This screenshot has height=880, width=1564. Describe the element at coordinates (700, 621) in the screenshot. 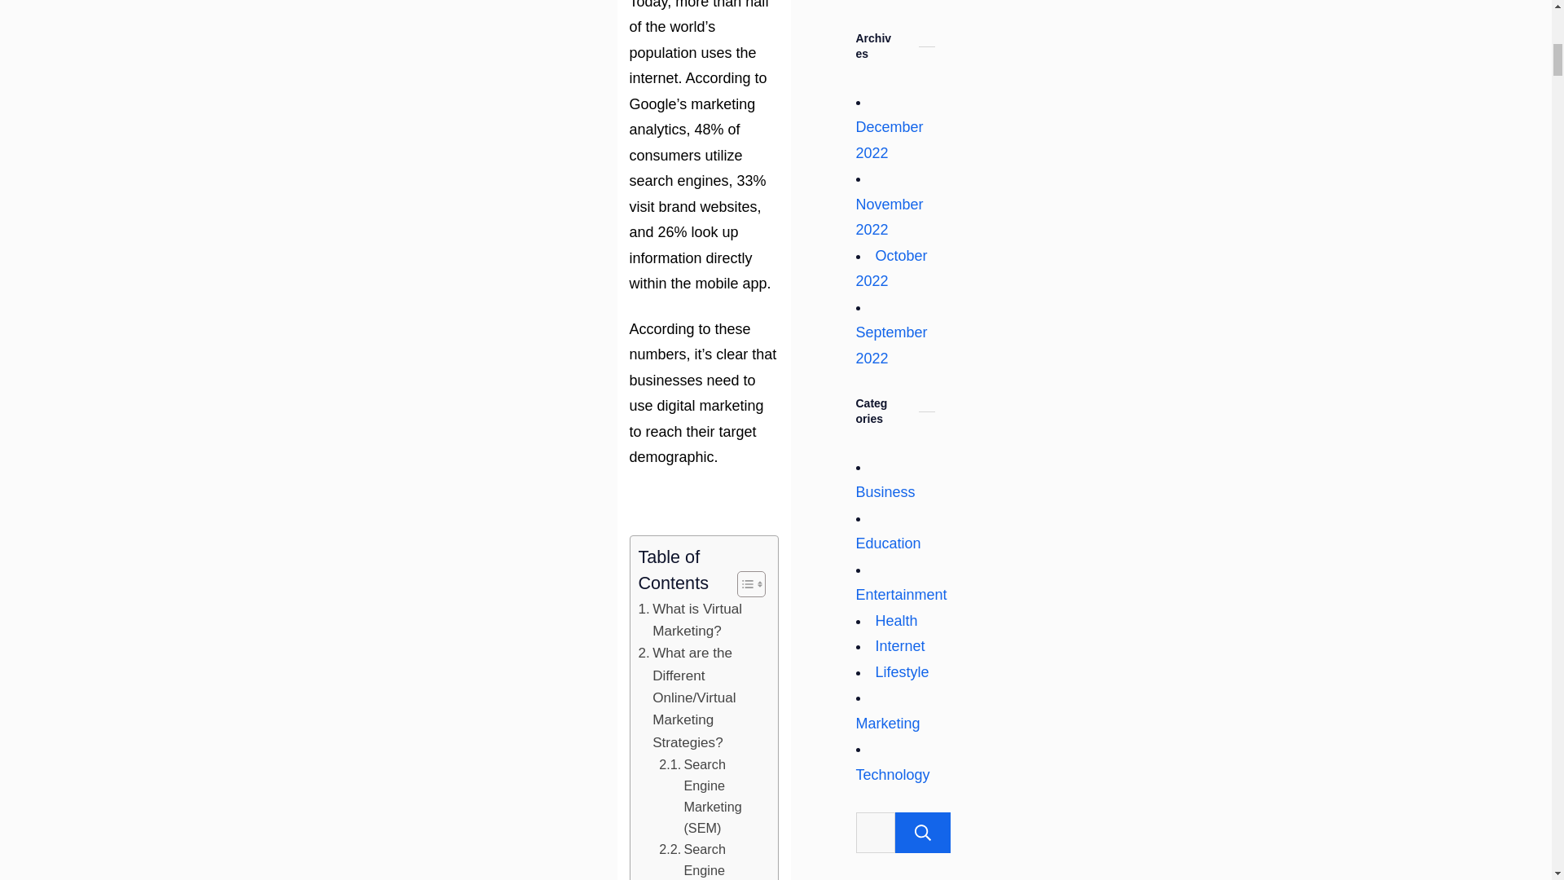

I see `What is Virtual Marketing?` at that location.